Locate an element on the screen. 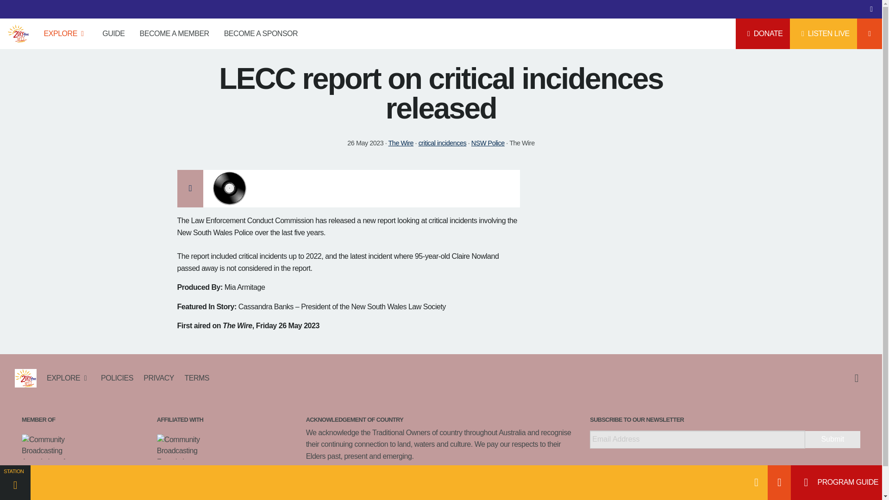 The image size is (889, 500). critical incidences is located at coordinates (443, 143).